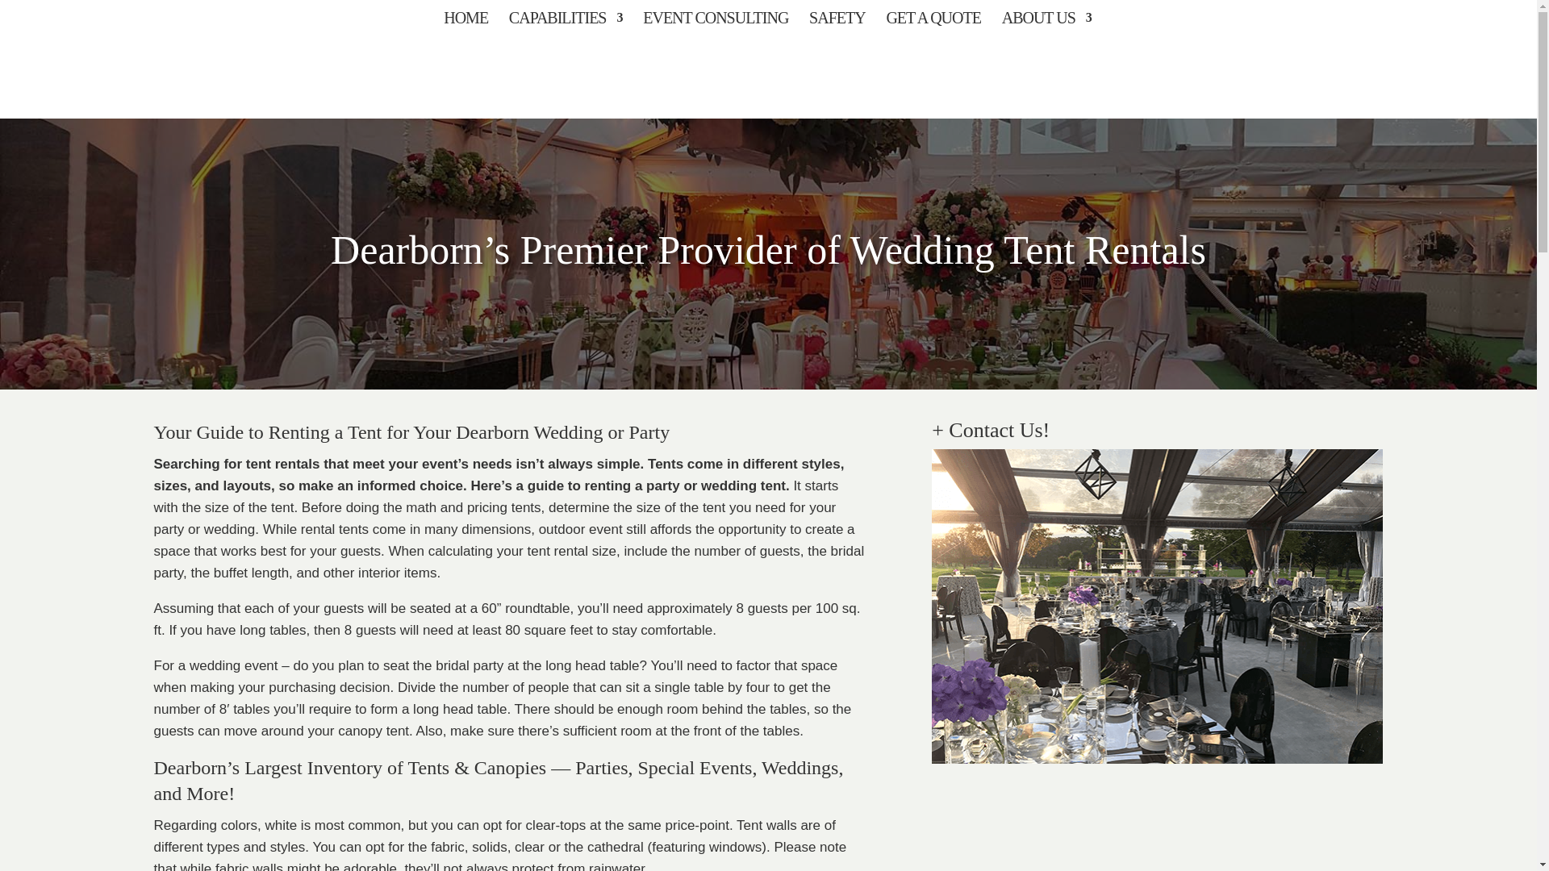  I want to click on EVENT CONSULTING, so click(715, 23).